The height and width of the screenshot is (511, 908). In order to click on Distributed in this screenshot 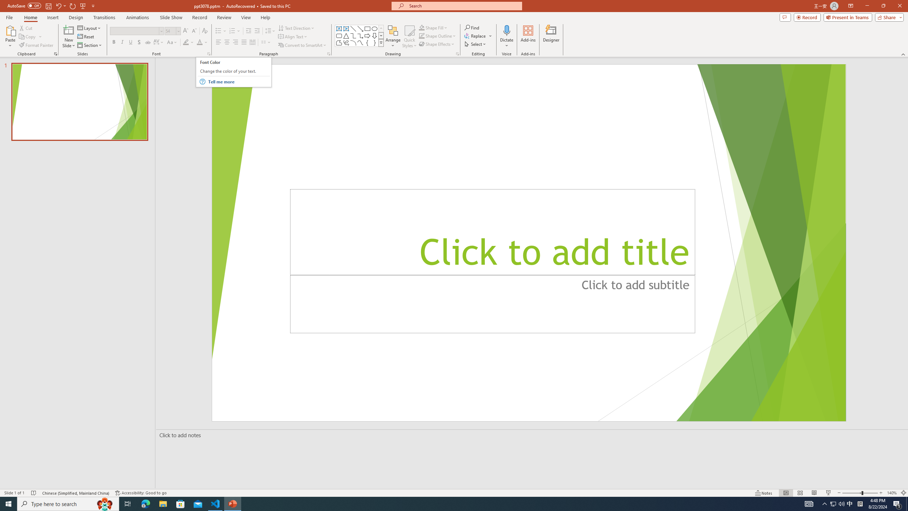, I will do `click(252, 43)`.